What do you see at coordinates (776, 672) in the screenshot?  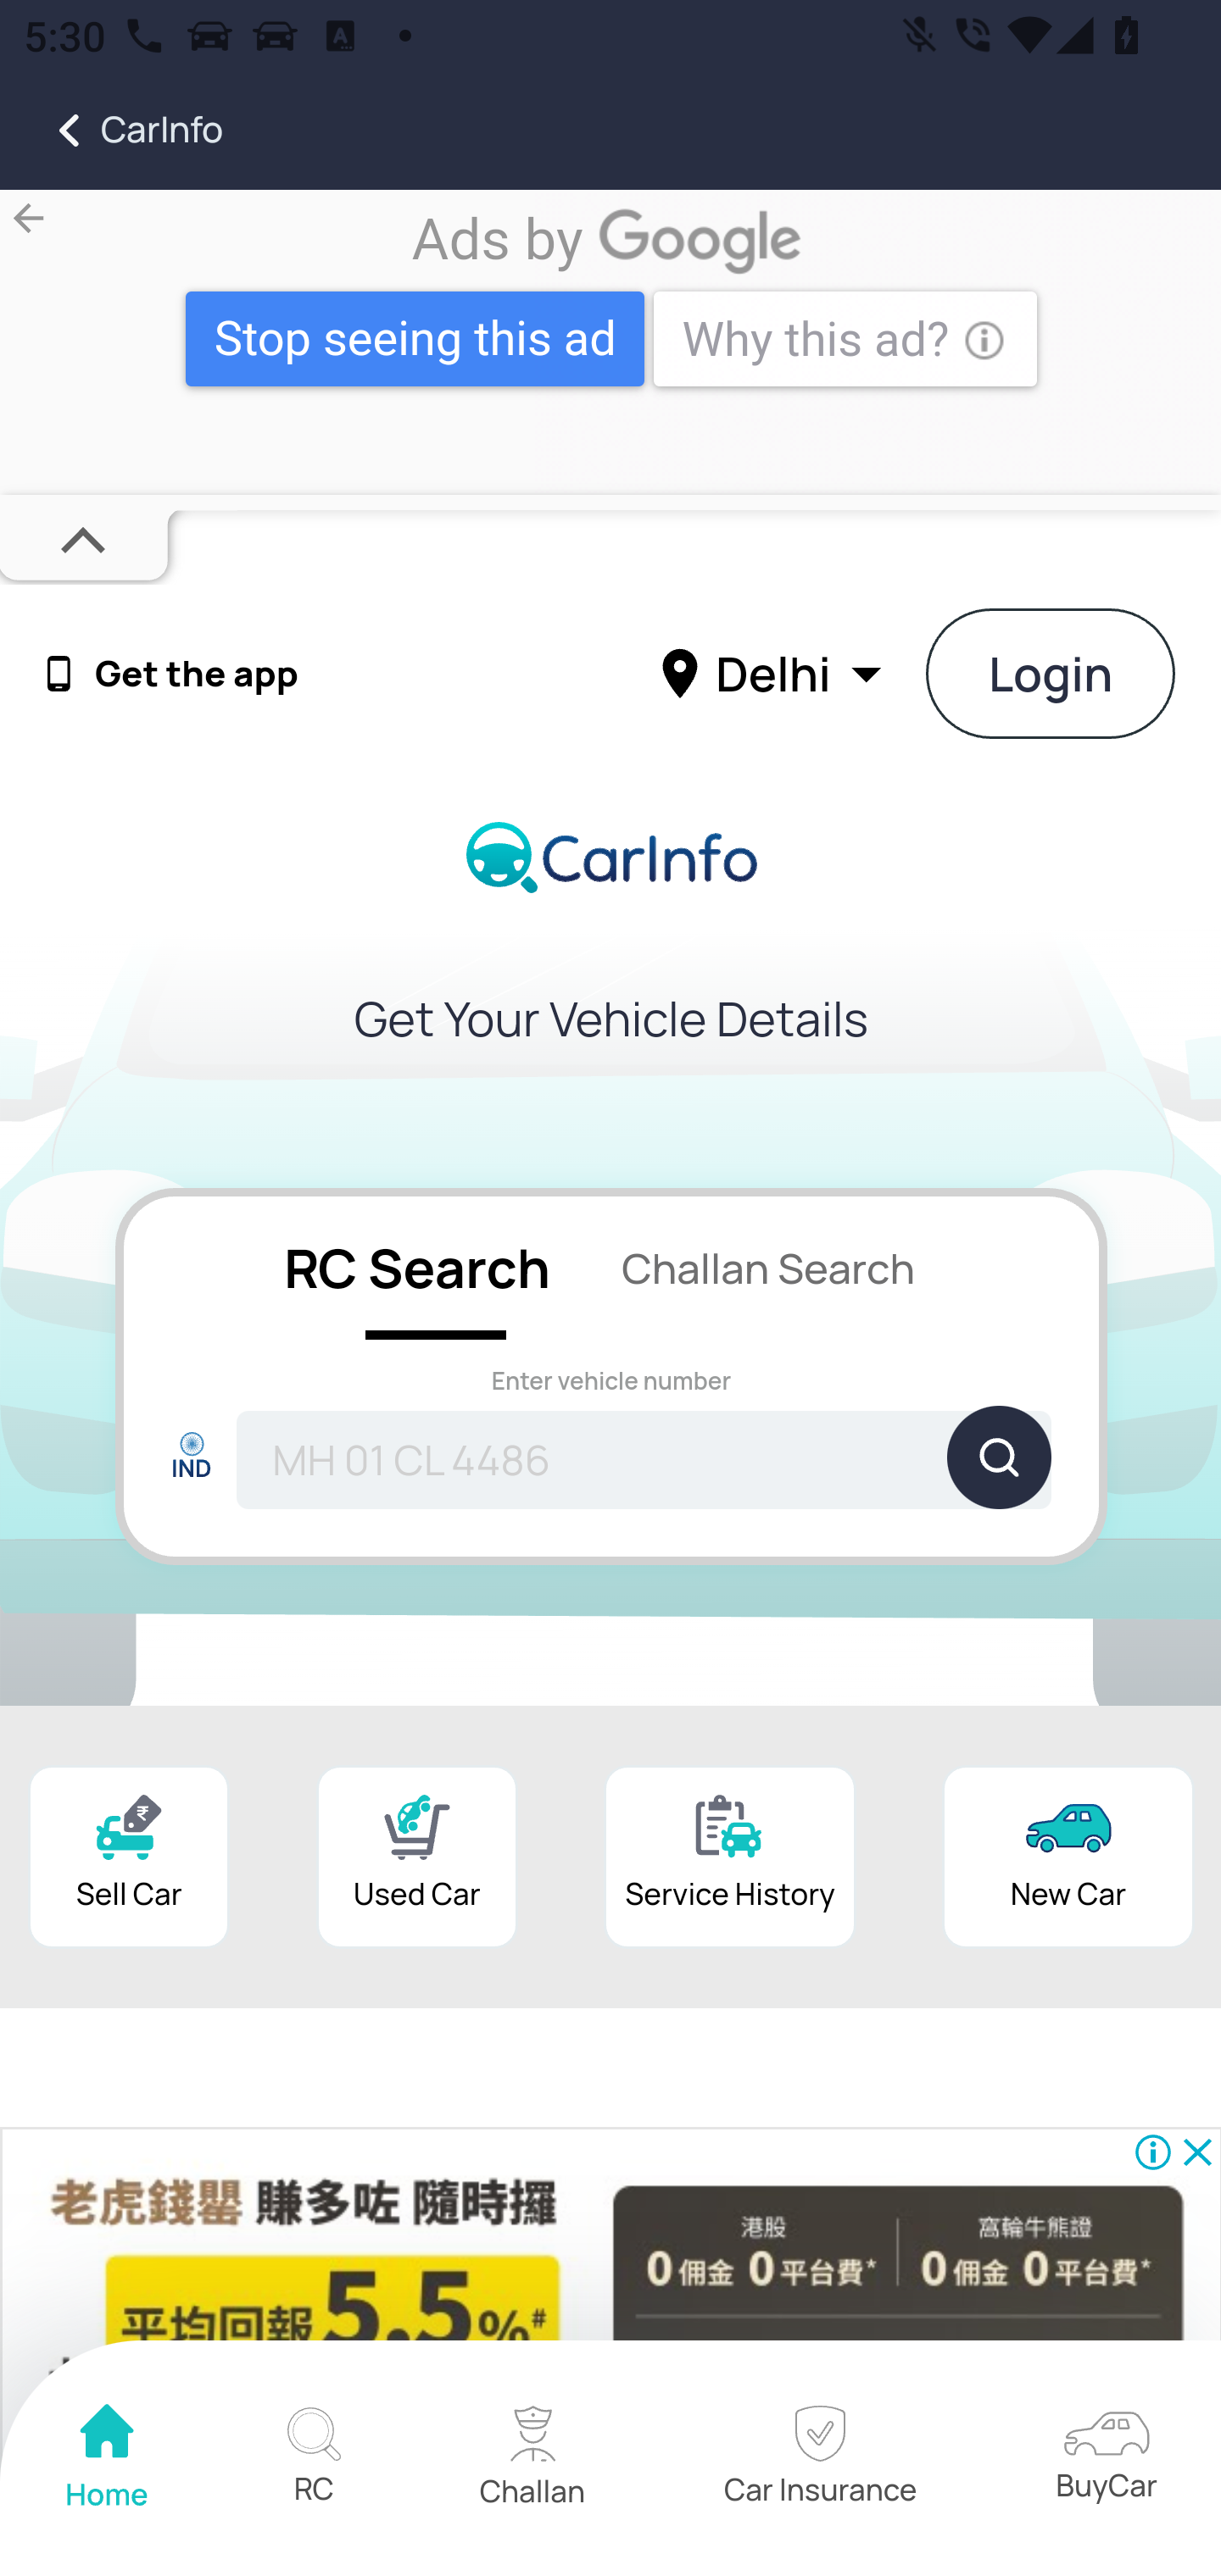 I see `Delhi` at bounding box center [776, 672].